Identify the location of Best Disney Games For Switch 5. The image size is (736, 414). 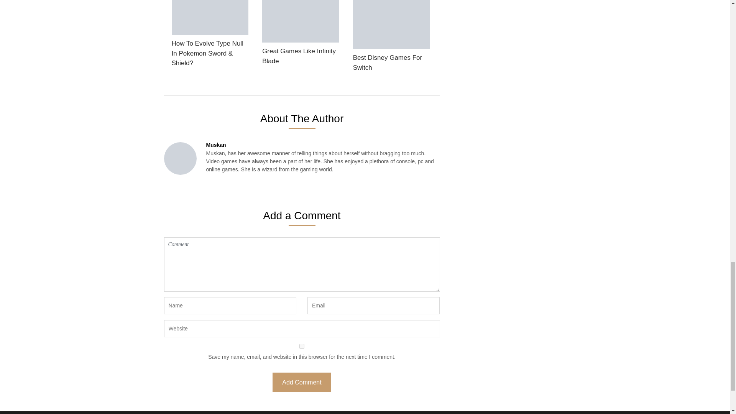
(391, 25).